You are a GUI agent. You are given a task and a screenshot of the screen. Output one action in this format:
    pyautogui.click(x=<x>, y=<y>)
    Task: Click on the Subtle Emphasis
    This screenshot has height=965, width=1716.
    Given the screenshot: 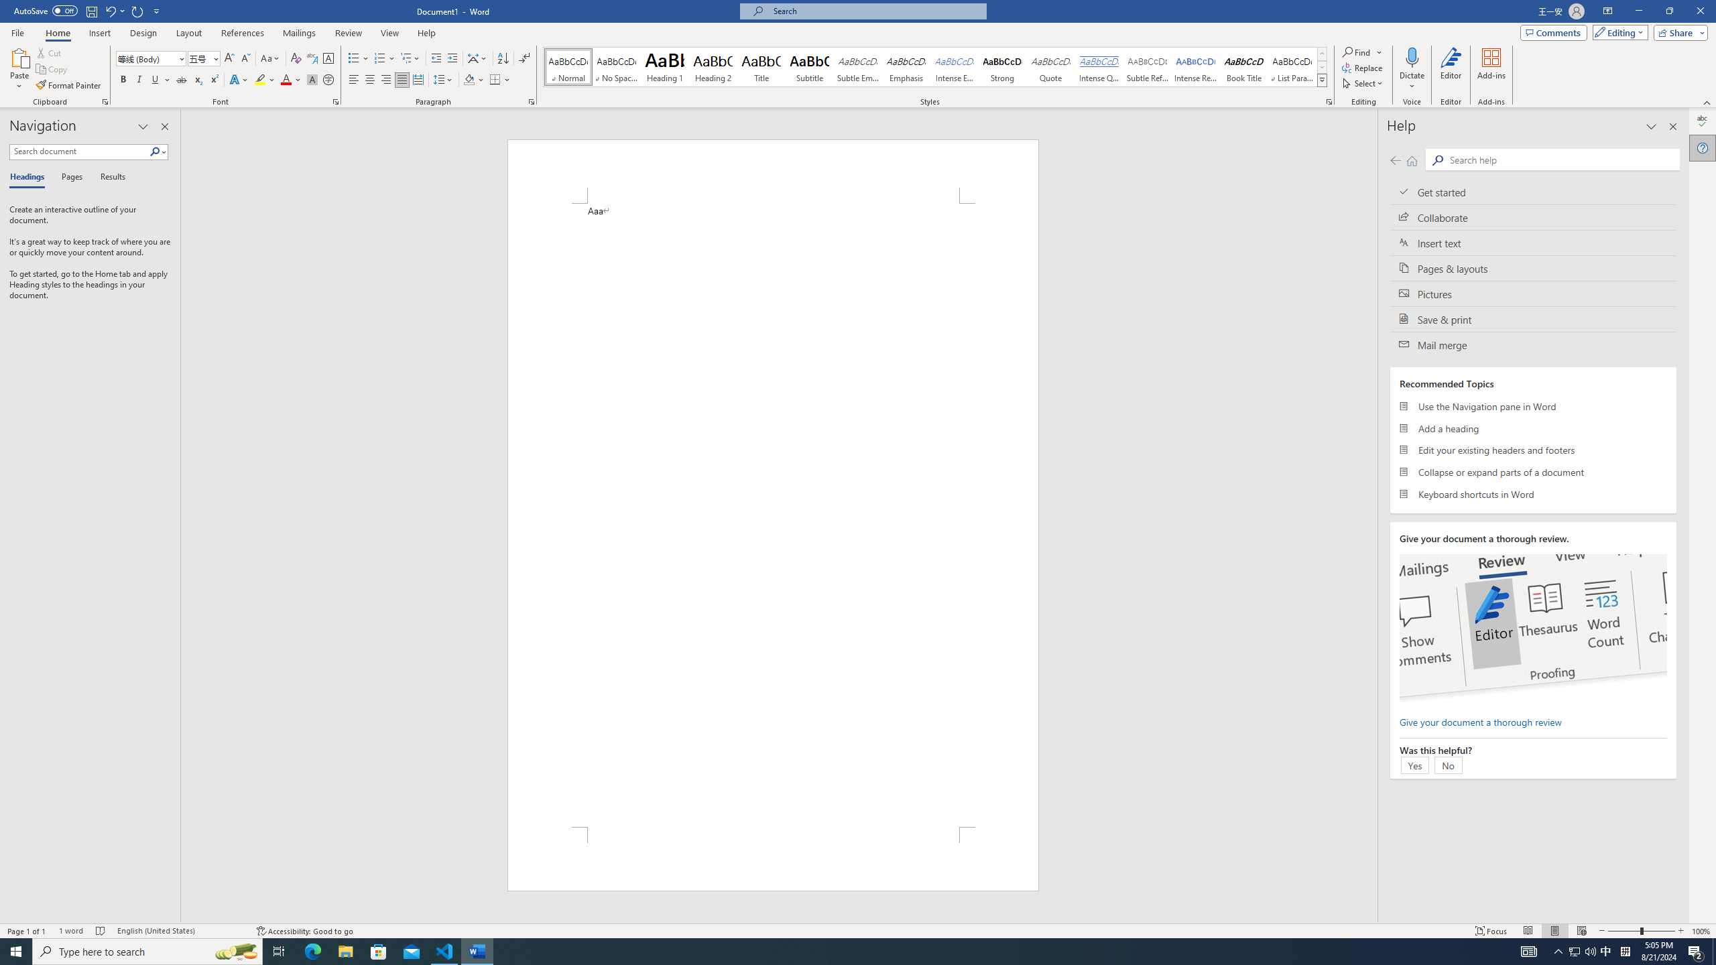 What is the action you would take?
    pyautogui.click(x=858, y=67)
    